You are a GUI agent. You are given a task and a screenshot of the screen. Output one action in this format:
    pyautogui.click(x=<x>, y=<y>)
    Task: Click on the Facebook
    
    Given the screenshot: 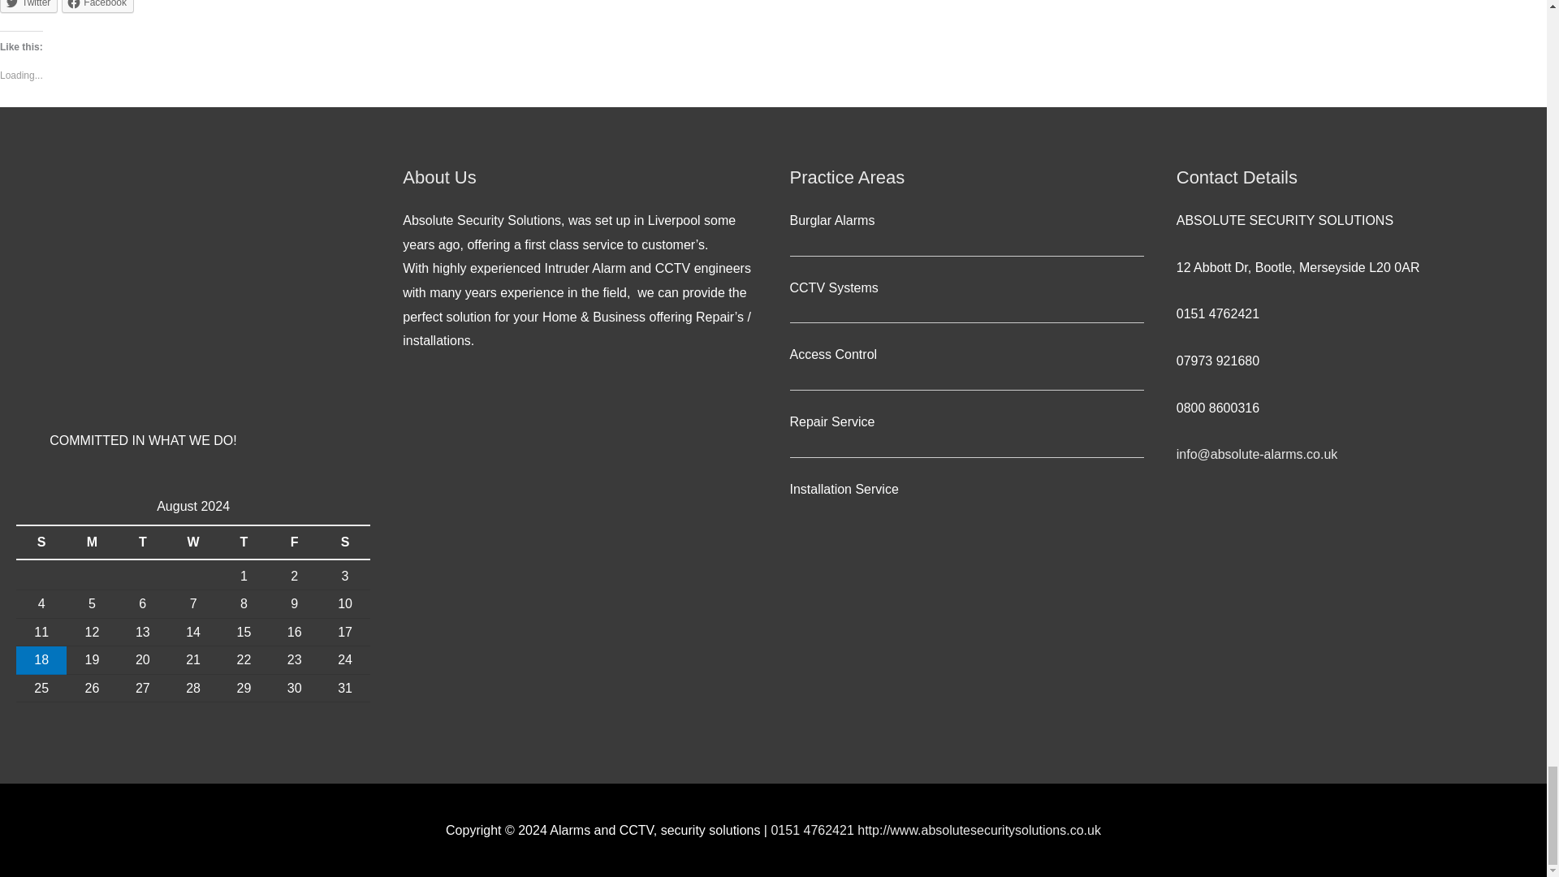 What is the action you would take?
    pyautogui.click(x=97, y=6)
    